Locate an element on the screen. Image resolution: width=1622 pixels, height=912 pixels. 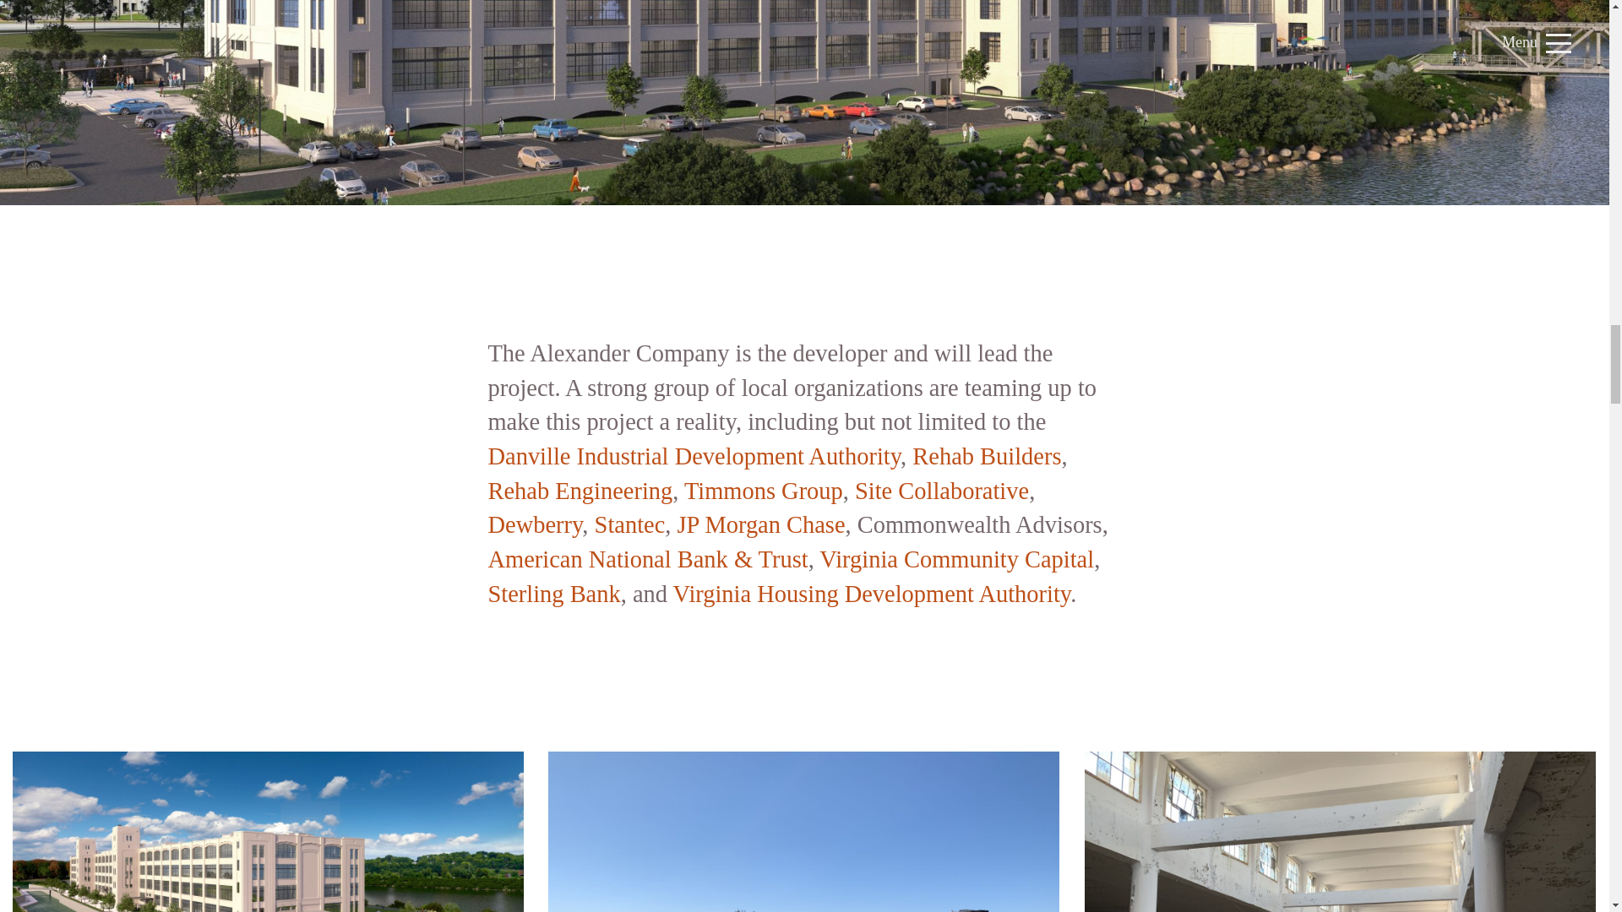
Virginia Housing Development Authority is located at coordinates (872, 594).